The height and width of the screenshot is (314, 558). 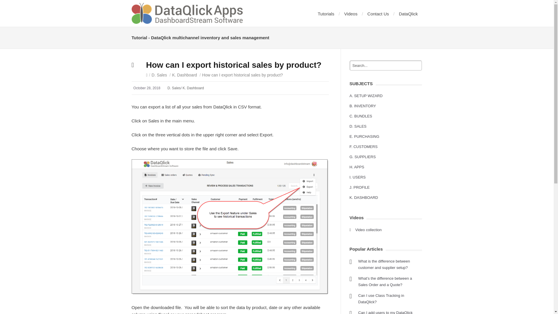 I want to click on Tutorials, so click(x=326, y=14).